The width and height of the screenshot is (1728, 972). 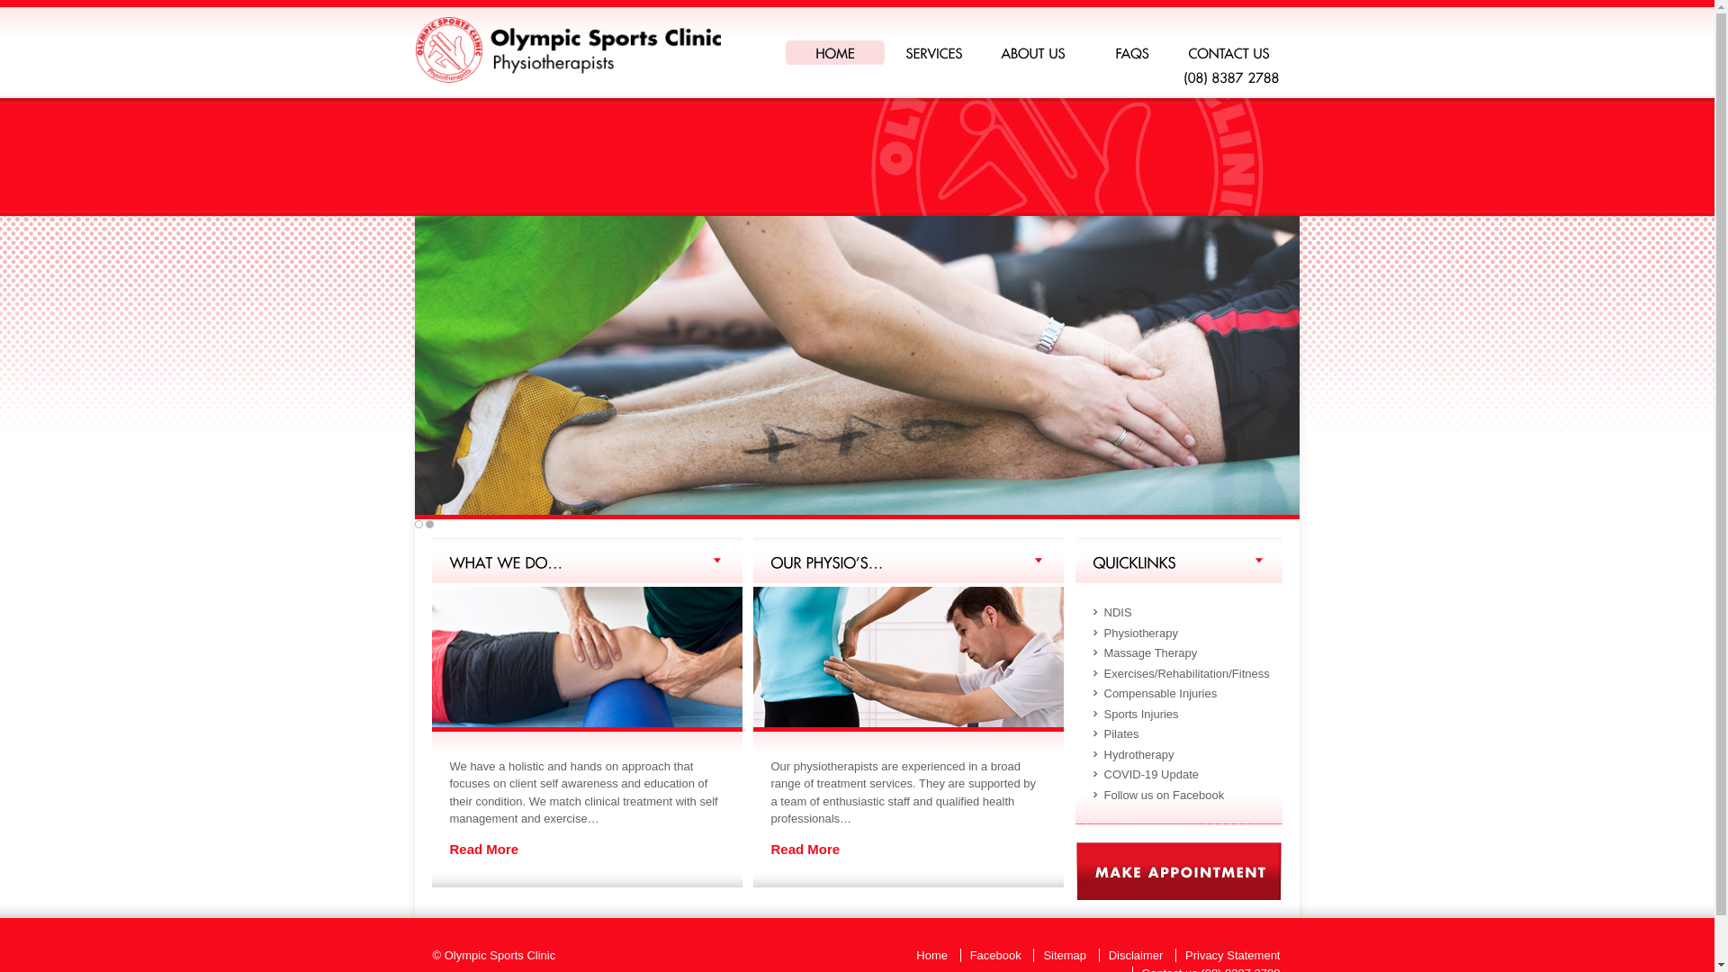 I want to click on 2, so click(x=428, y=524).